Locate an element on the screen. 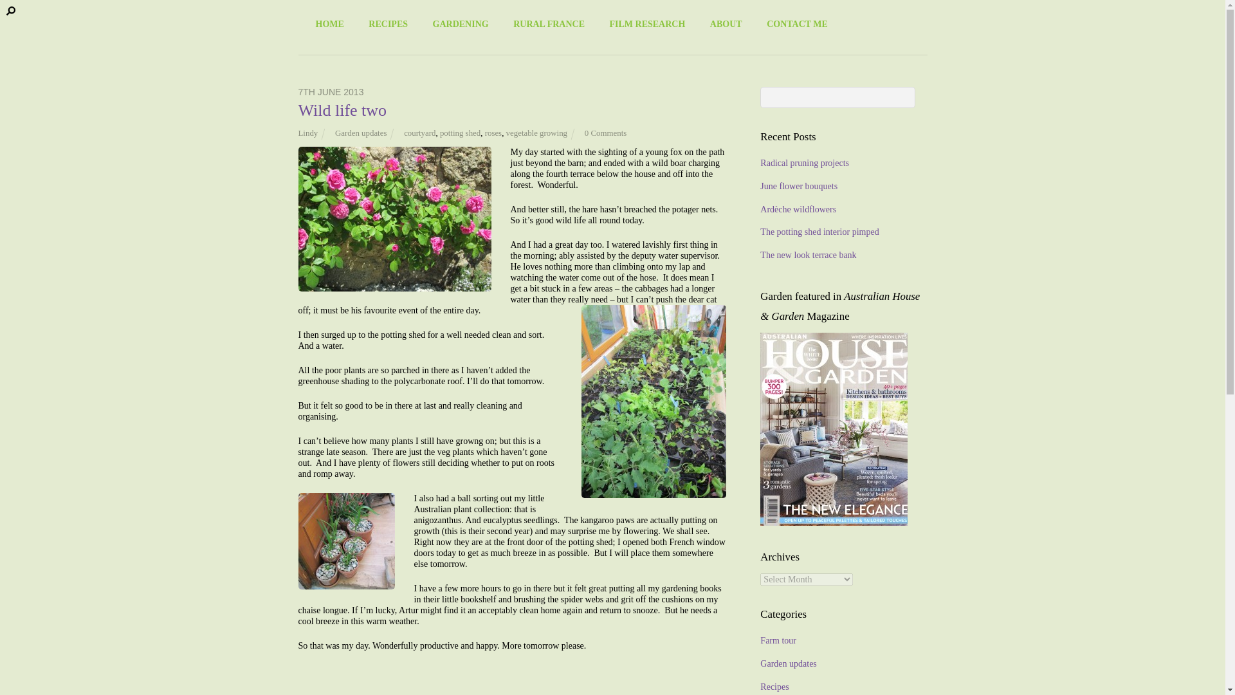 This screenshot has width=1235, height=695. FILM RESEARCH is located at coordinates (646, 24).